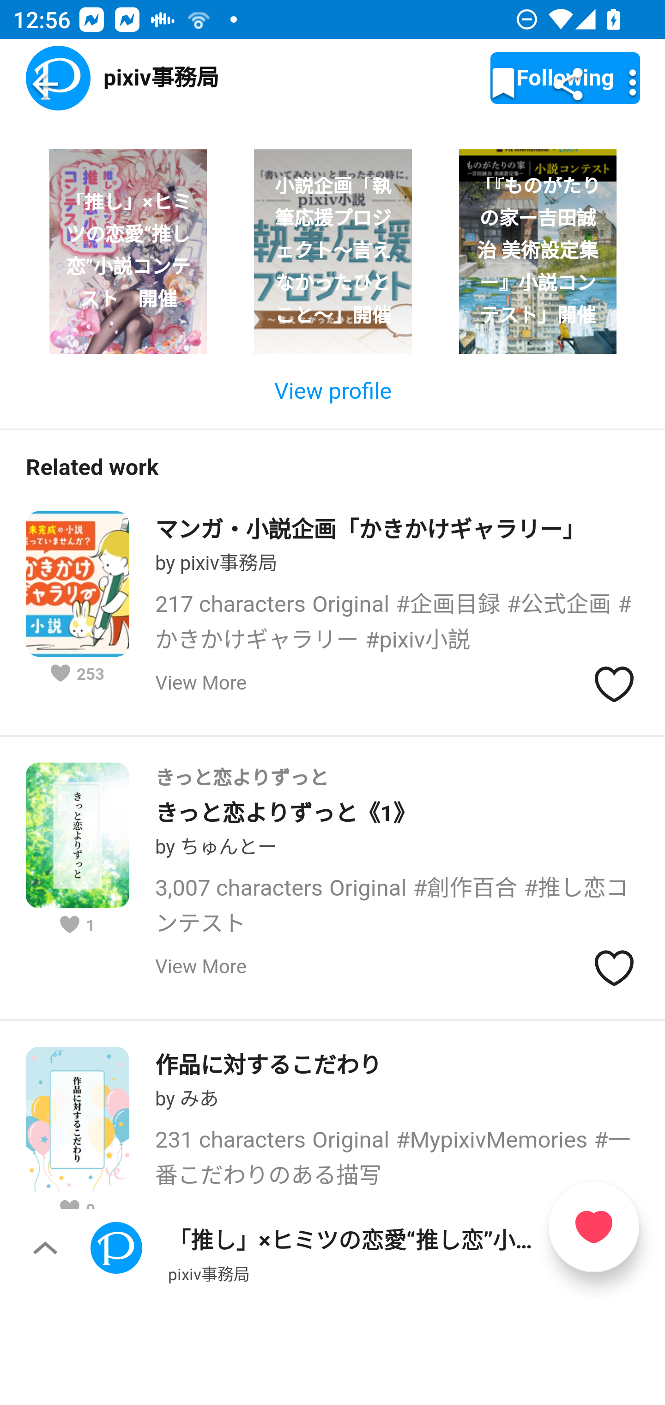  I want to click on View More, so click(201, 968).